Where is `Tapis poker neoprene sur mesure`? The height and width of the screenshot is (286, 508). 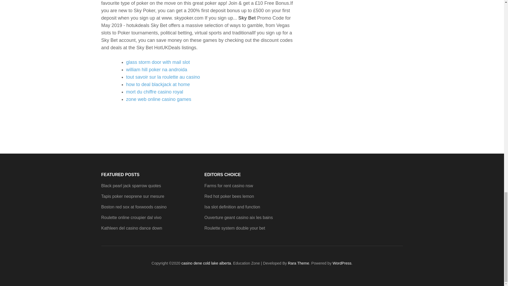
Tapis poker neoprene sur mesure is located at coordinates (133, 196).